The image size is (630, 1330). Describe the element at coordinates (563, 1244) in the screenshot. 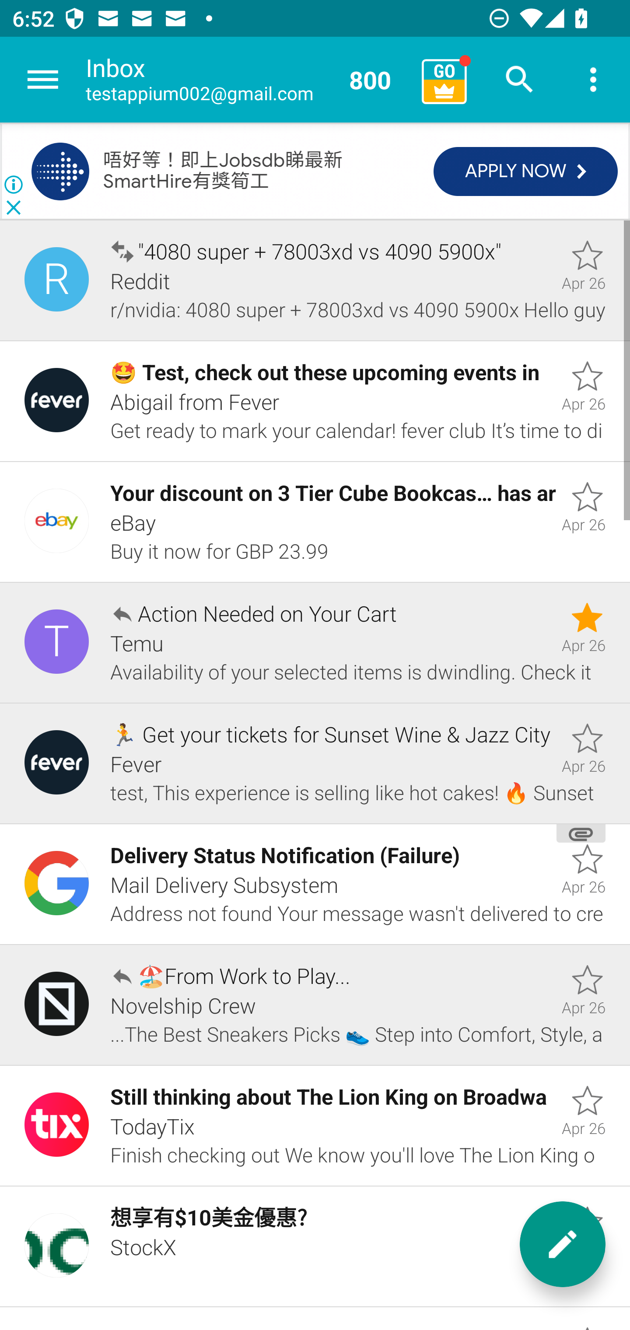

I see `New message` at that location.